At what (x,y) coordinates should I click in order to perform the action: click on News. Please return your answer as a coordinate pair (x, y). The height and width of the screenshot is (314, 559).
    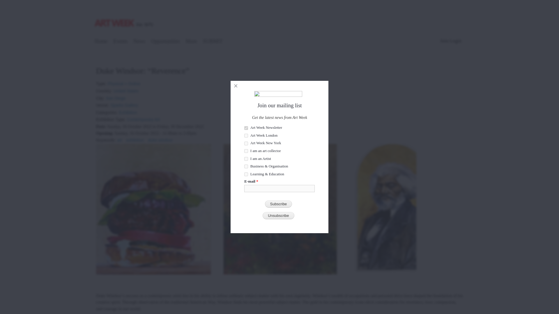
    Looking at the image, I should click on (139, 42).